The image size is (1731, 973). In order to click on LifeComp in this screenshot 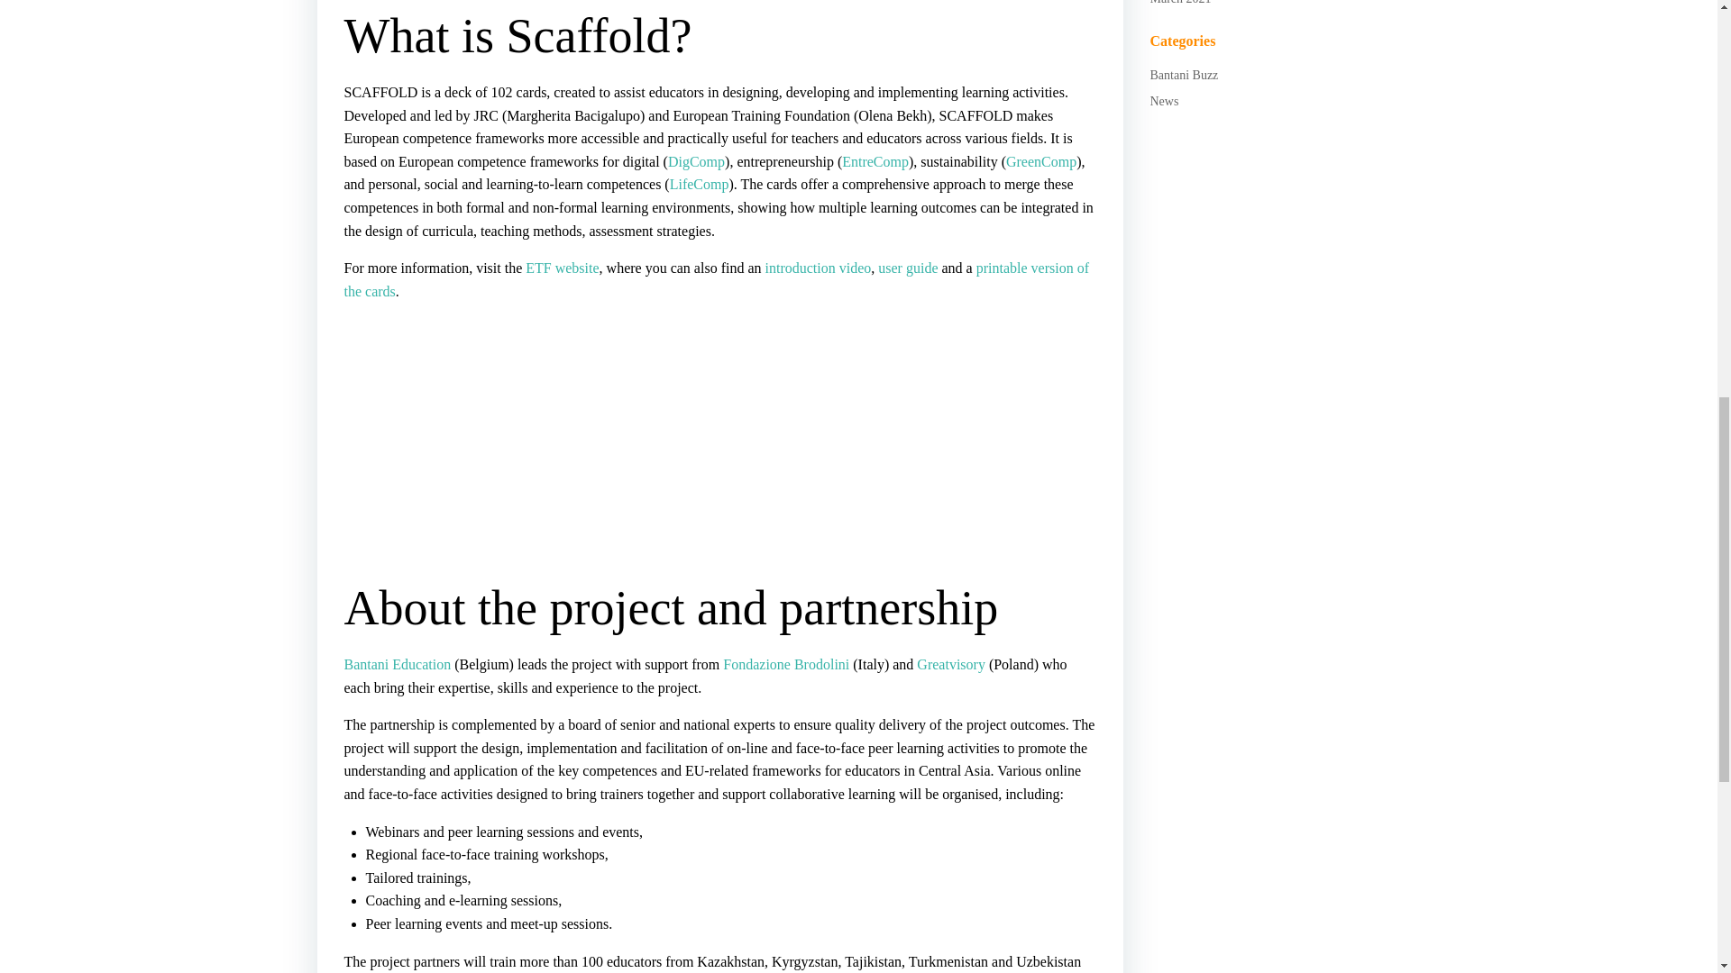, I will do `click(700, 184)`.